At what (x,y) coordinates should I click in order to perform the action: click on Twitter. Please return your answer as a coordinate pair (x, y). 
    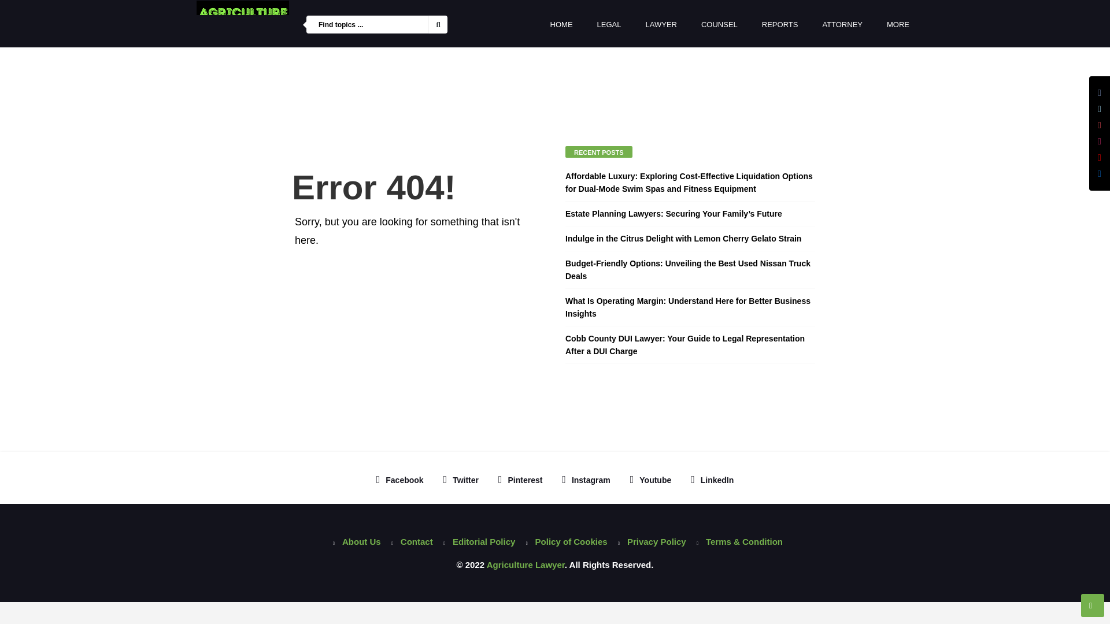
    Looking at the image, I should click on (460, 480).